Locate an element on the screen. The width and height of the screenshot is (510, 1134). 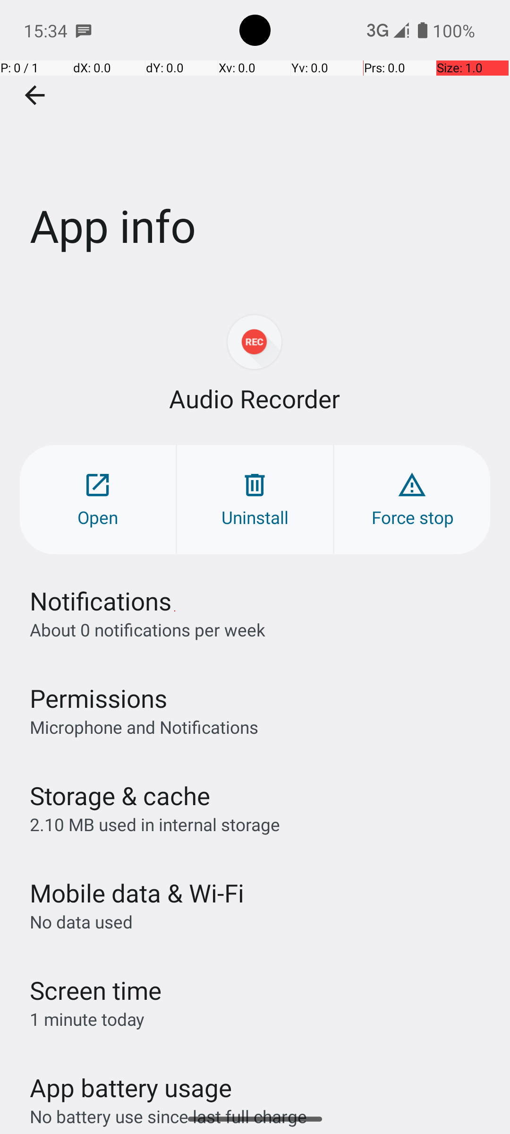
No data used is located at coordinates (81, 921).